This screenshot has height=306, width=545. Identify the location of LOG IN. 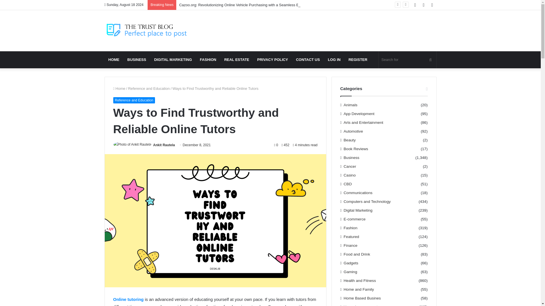
(334, 59).